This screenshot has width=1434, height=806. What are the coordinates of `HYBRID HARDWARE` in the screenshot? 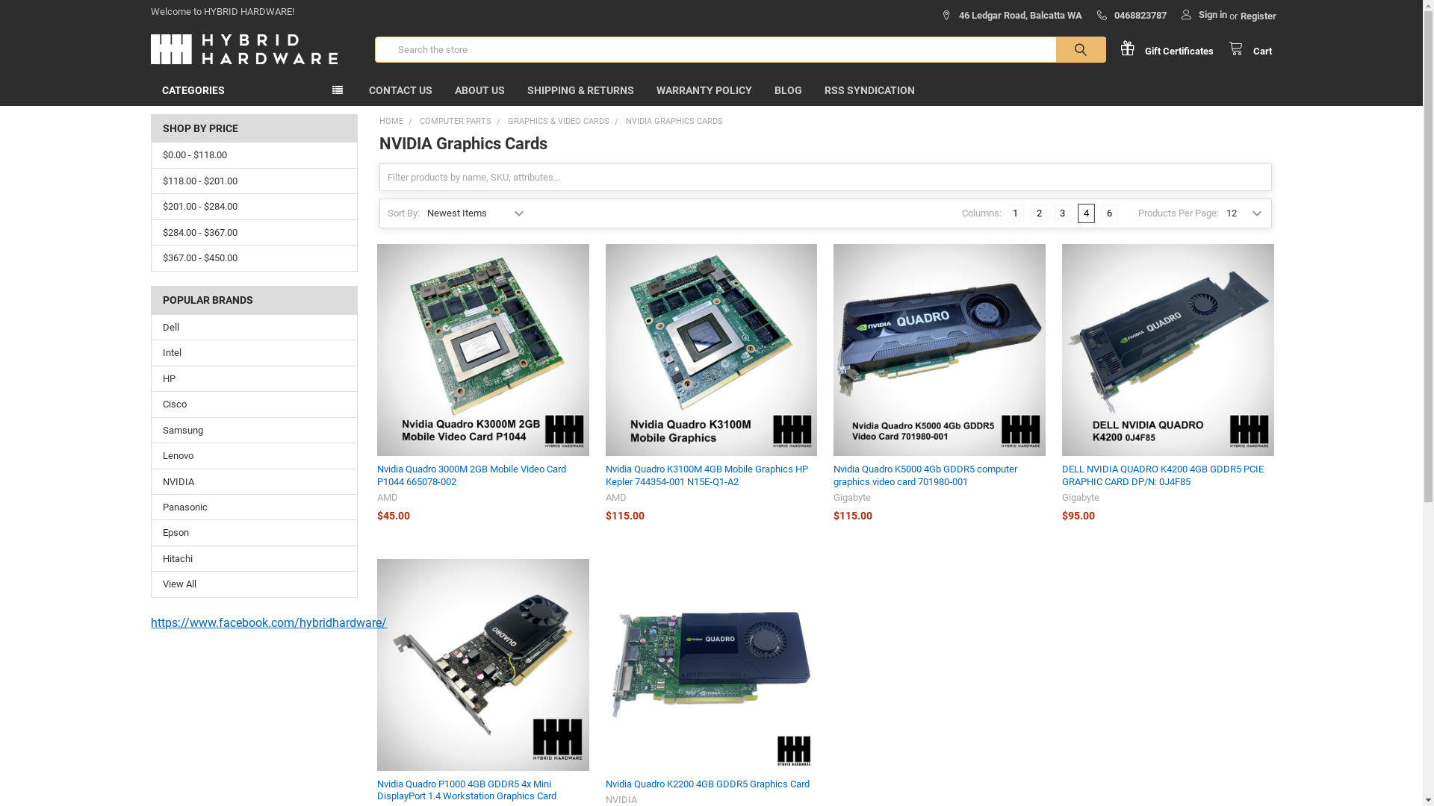 It's located at (244, 49).